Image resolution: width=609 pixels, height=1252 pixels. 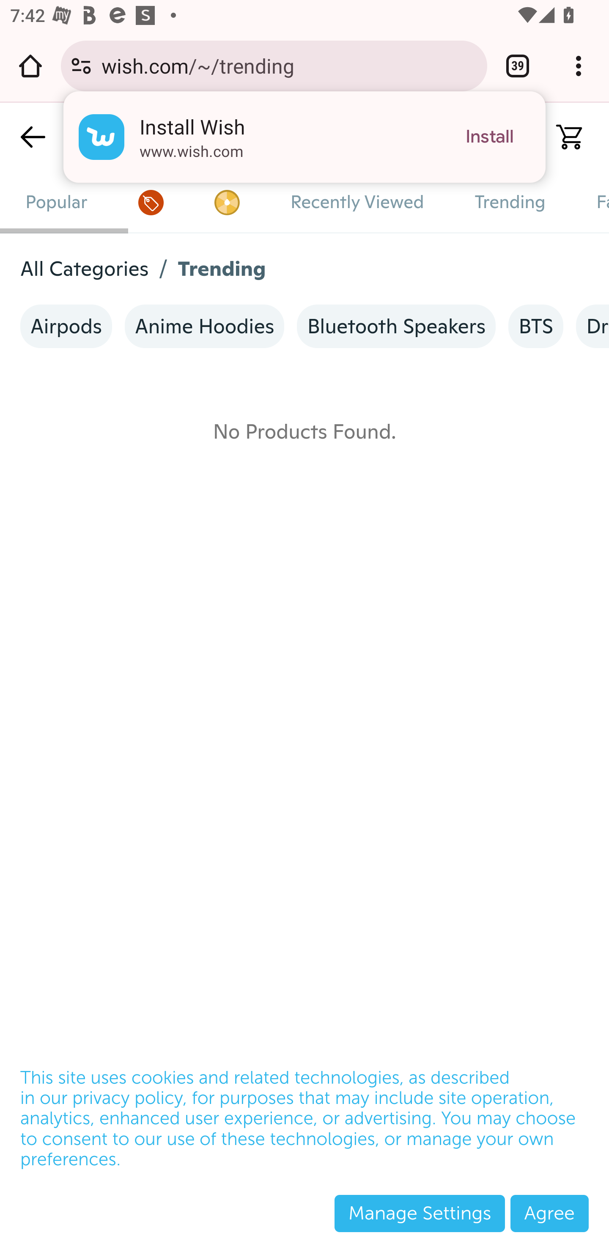 I want to click on Bluetooth Speakers, so click(x=397, y=327).